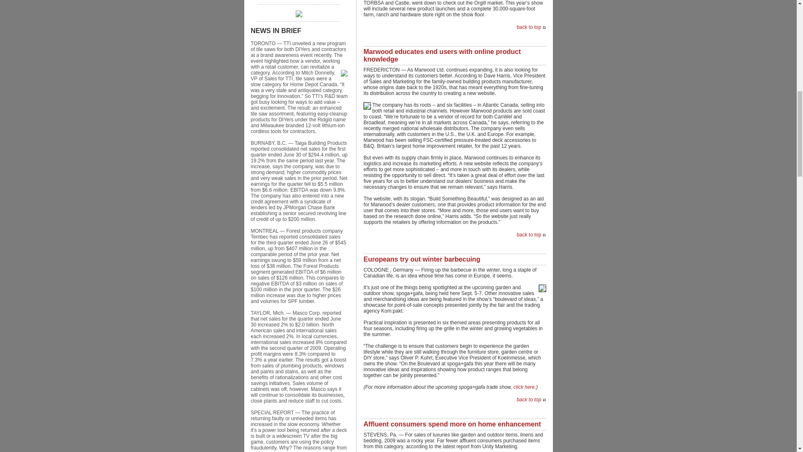  I want to click on click here, so click(524, 387).